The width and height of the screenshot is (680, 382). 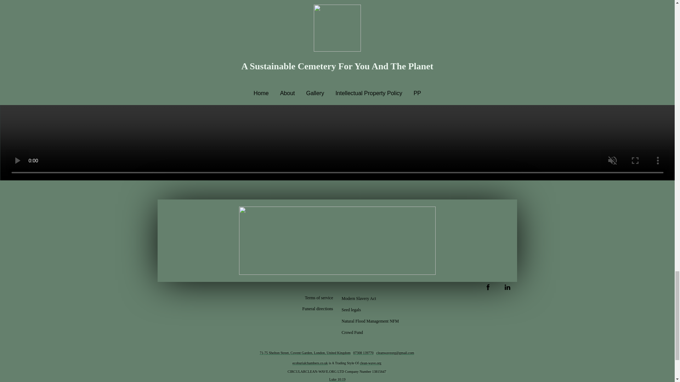 What do you see at coordinates (358, 298) in the screenshot?
I see `Modern Slavery Act` at bounding box center [358, 298].